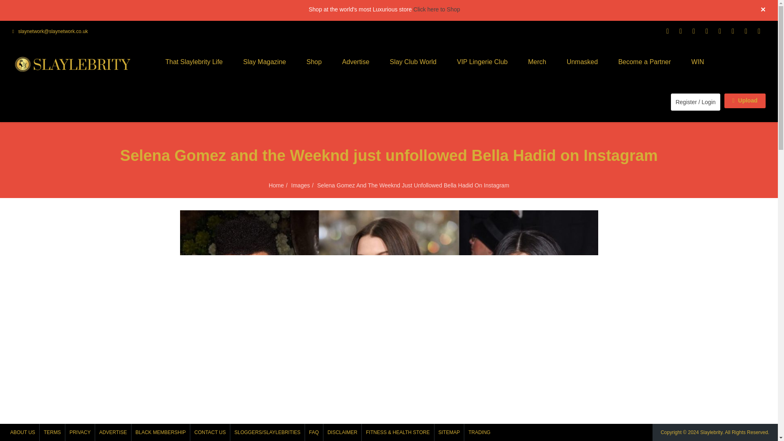  Describe the element at coordinates (300, 185) in the screenshot. I see `Images` at that location.